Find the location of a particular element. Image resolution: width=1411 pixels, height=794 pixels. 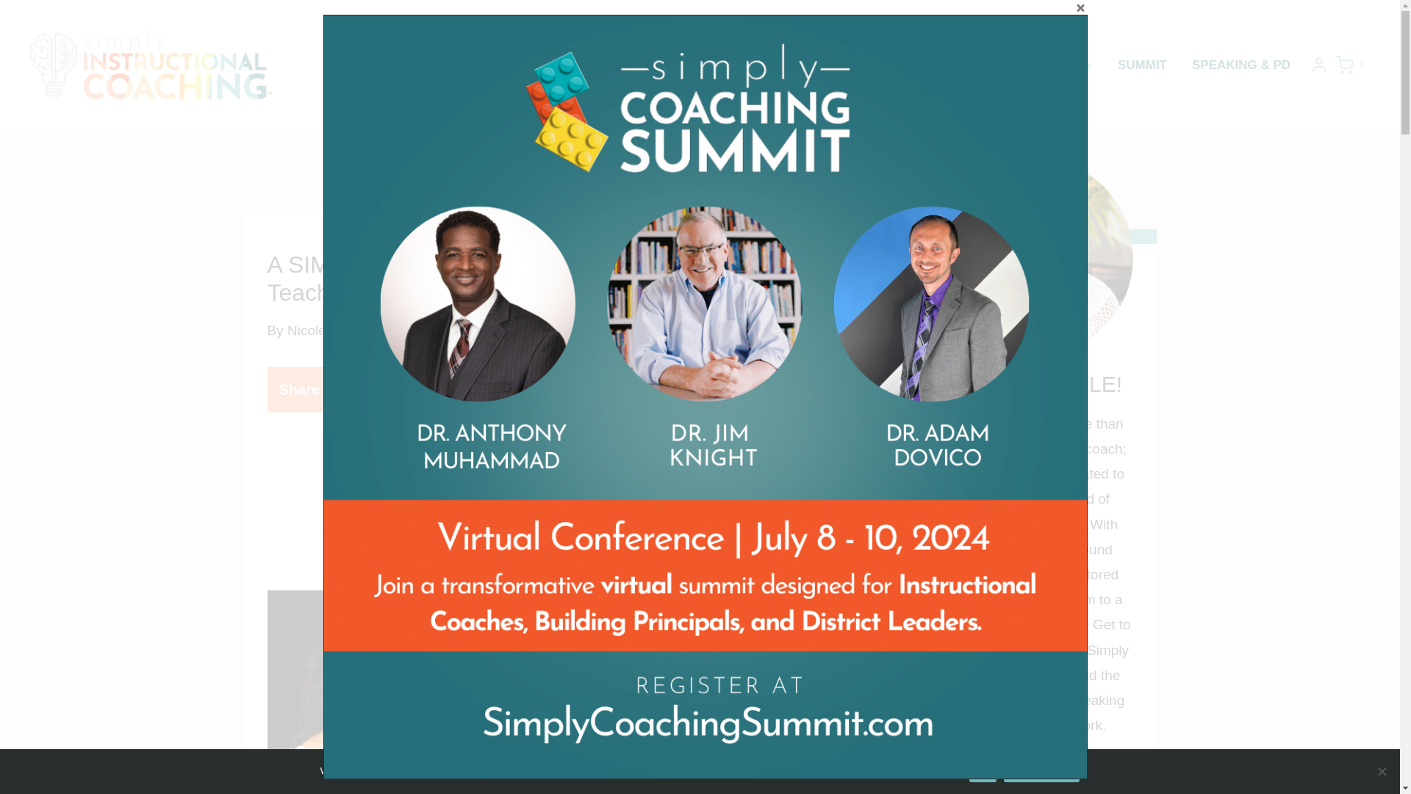

ABOUT is located at coordinates (917, 64).